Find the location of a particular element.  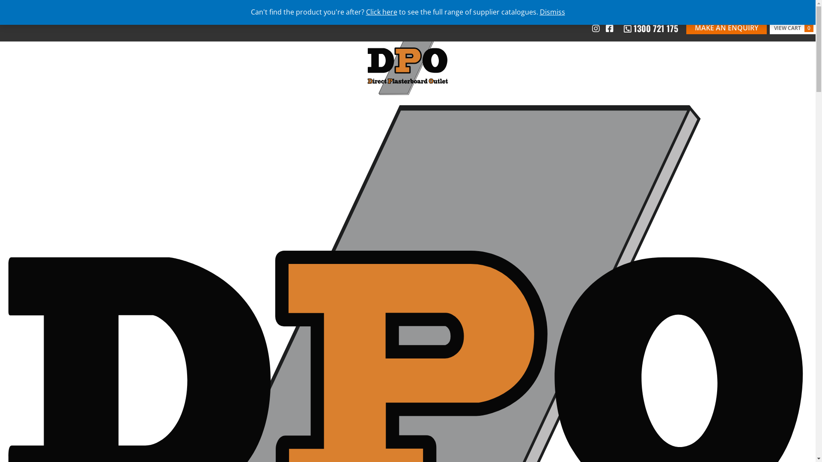

Click here is located at coordinates (381, 12).